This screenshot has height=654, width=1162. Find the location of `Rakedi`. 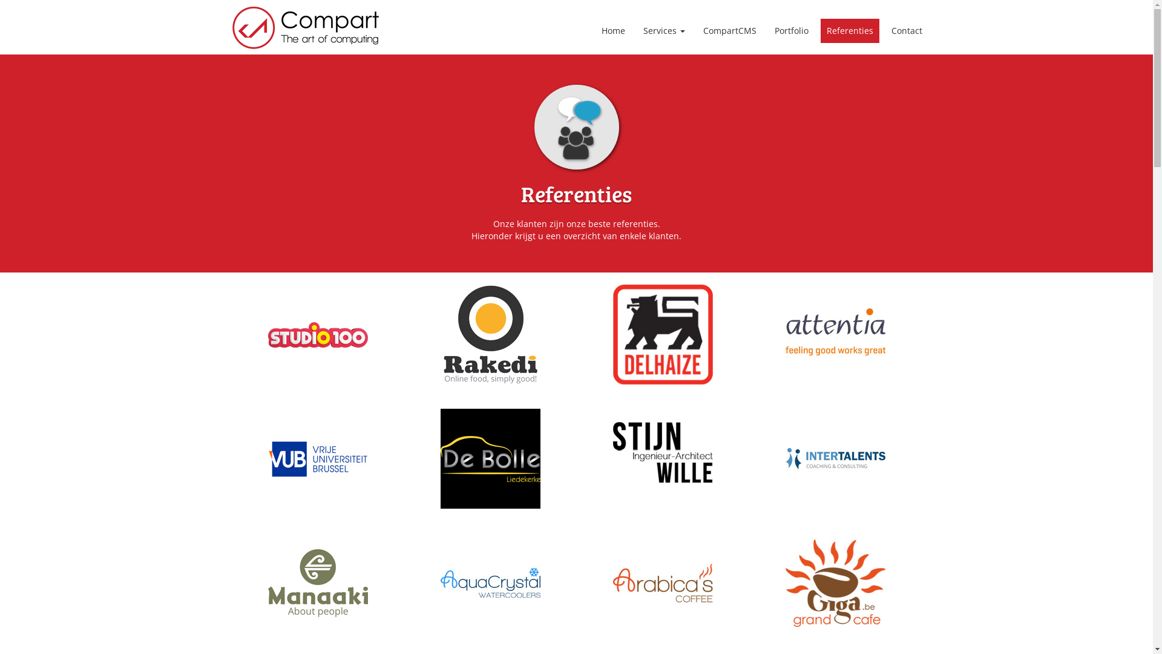

Rakedi is located at coordinates (490, 333).